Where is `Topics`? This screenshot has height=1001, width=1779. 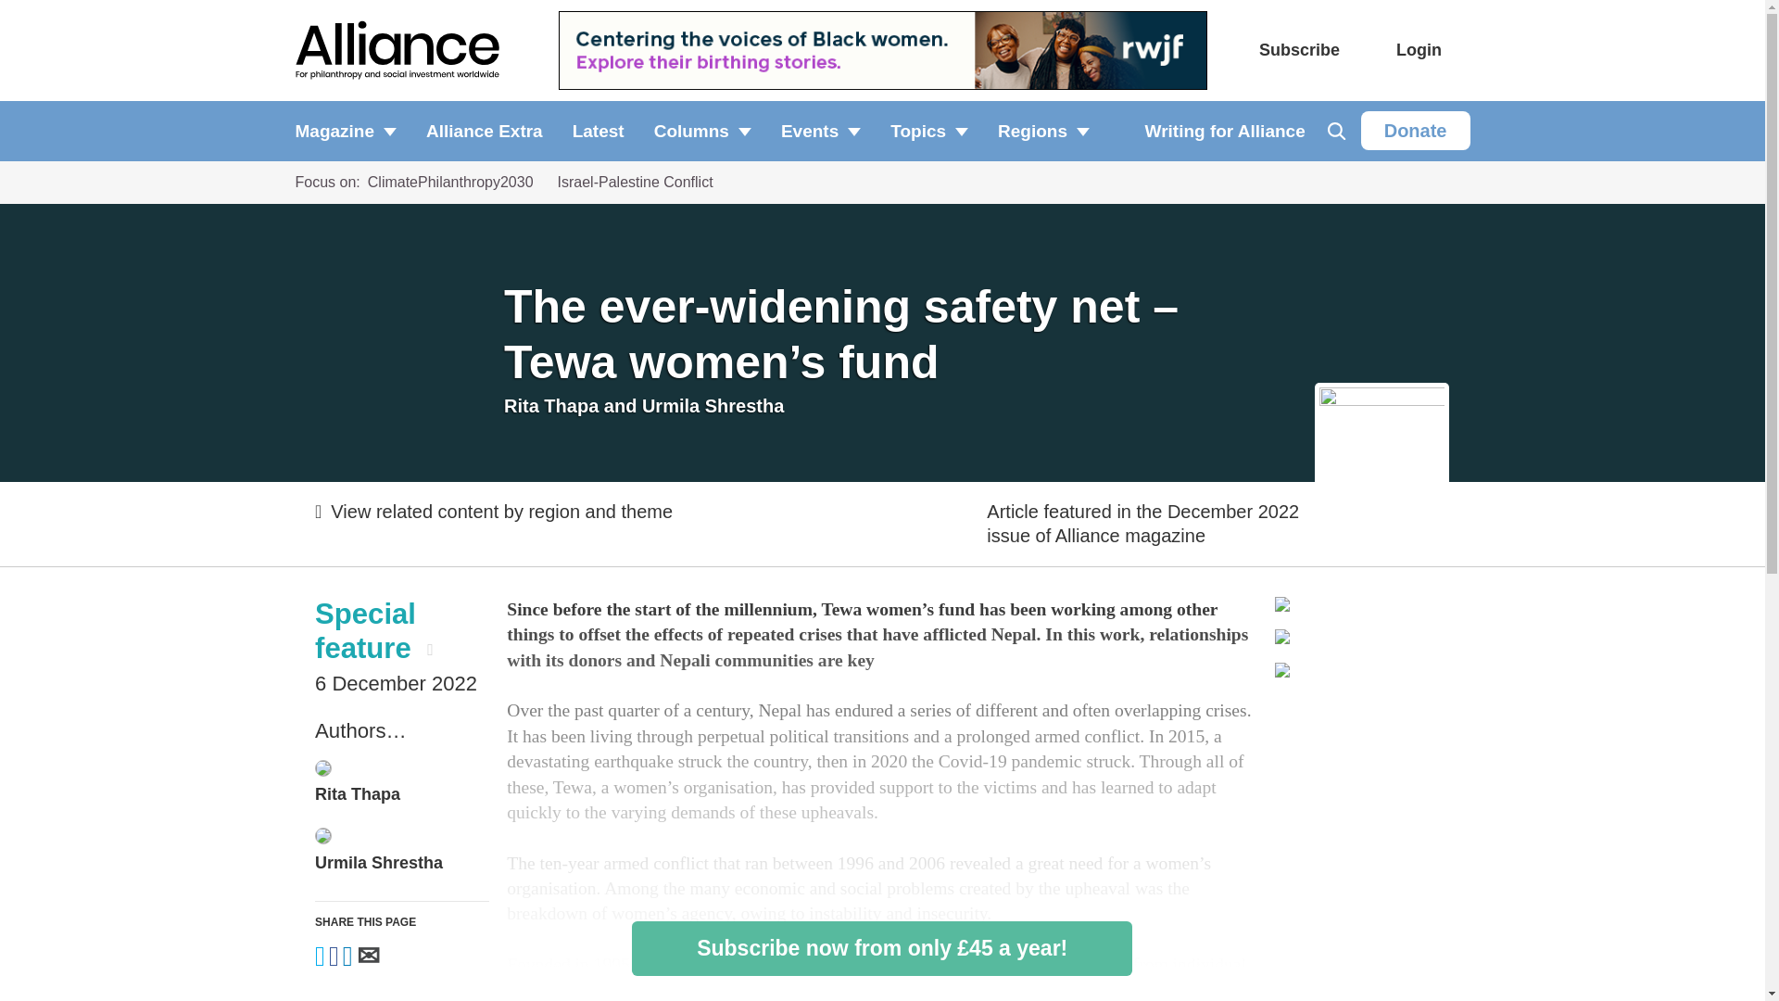
Topics is located at coordinates (928, 131).